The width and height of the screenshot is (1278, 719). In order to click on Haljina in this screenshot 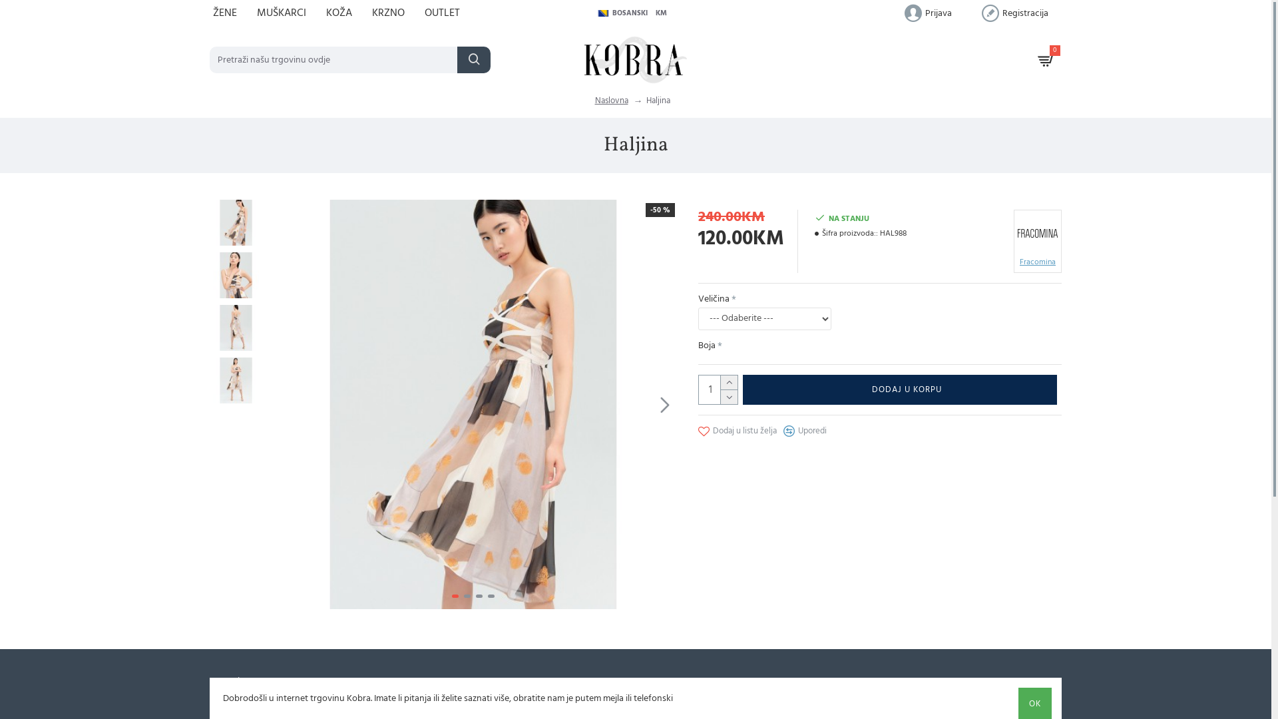, I will do `click(474, 405)`.